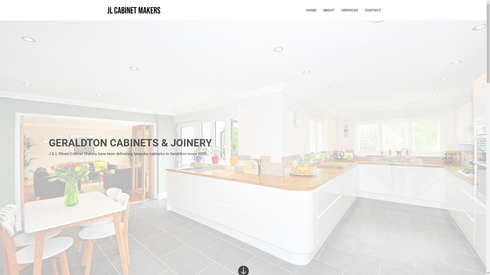 This screenshot has width=490, height=275. Describe the element at coordinates (329, 14) in the screenshot. I see `ABOUT` at that location.